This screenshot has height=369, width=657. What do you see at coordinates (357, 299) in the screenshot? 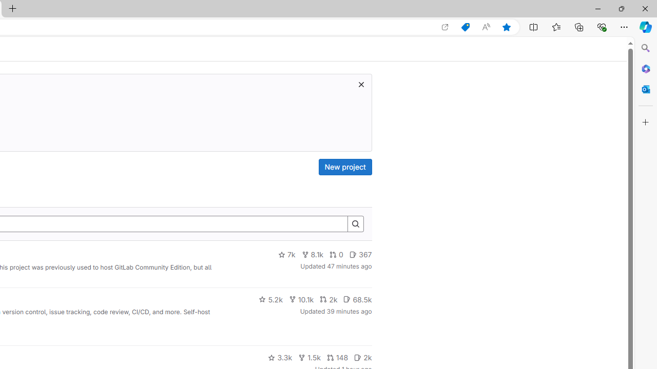
I see `68.5k` at bounding box center [357, 299].